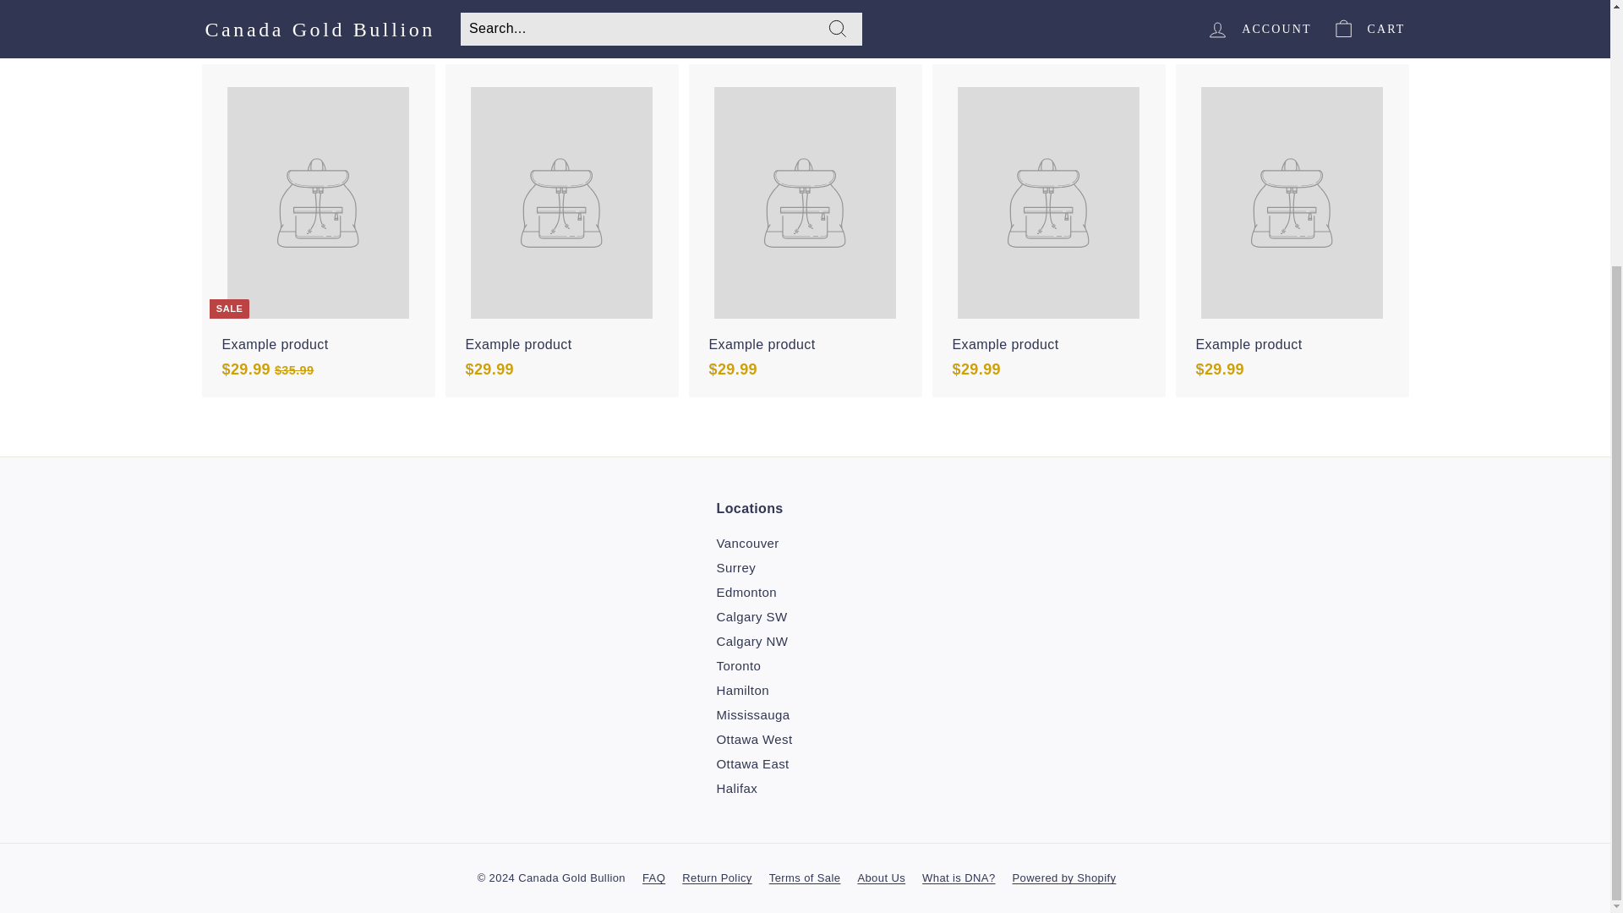 The image size is (1623, 913). Describe the element at coordinates (813, 877) in the screenshot. I see `Terms of Sale` at that location.